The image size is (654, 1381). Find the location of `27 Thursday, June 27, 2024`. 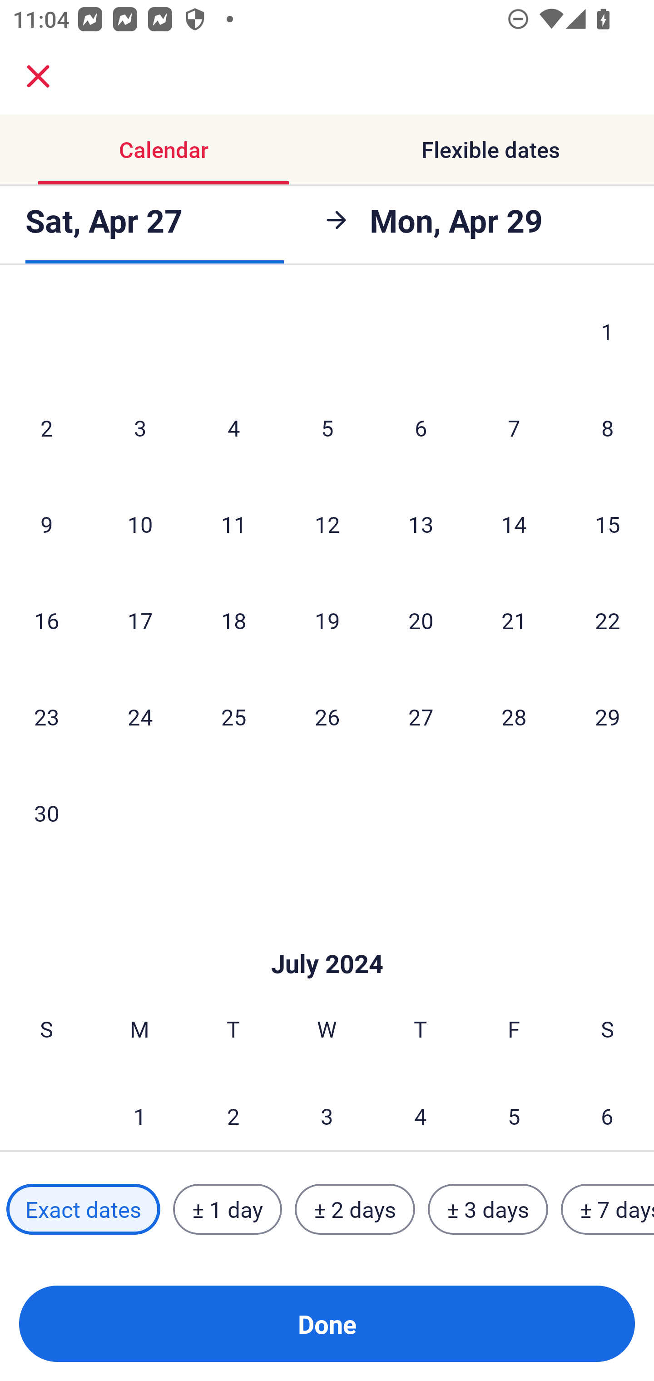

27 Thursday, June 27, 2024 is located at coordinates (421, 717).